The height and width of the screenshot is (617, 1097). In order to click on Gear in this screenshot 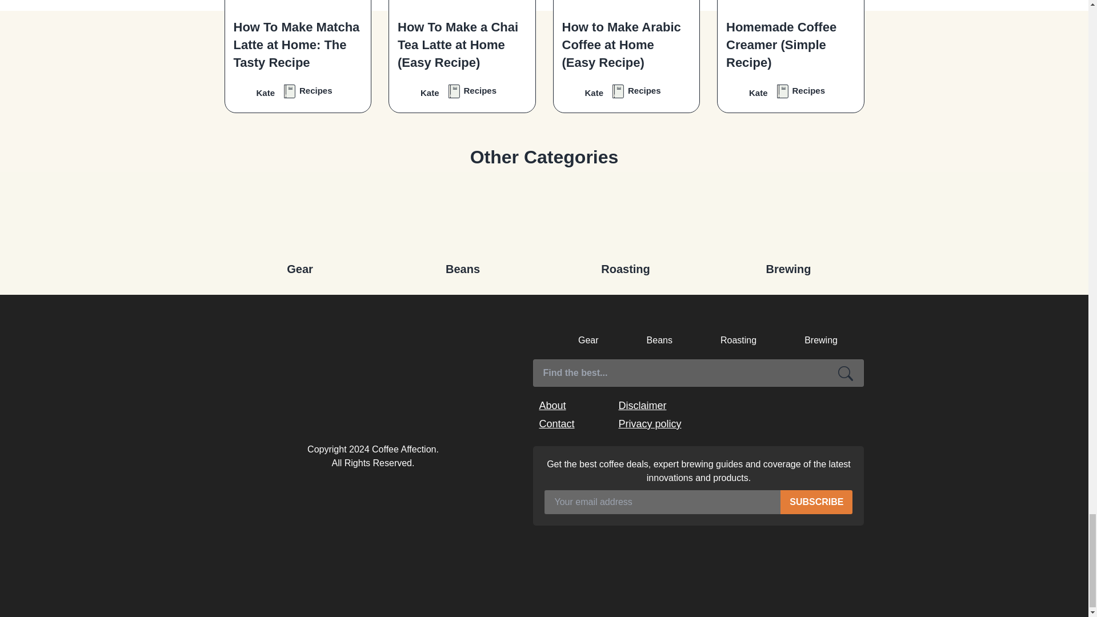, I will do `click(299, 219)`.